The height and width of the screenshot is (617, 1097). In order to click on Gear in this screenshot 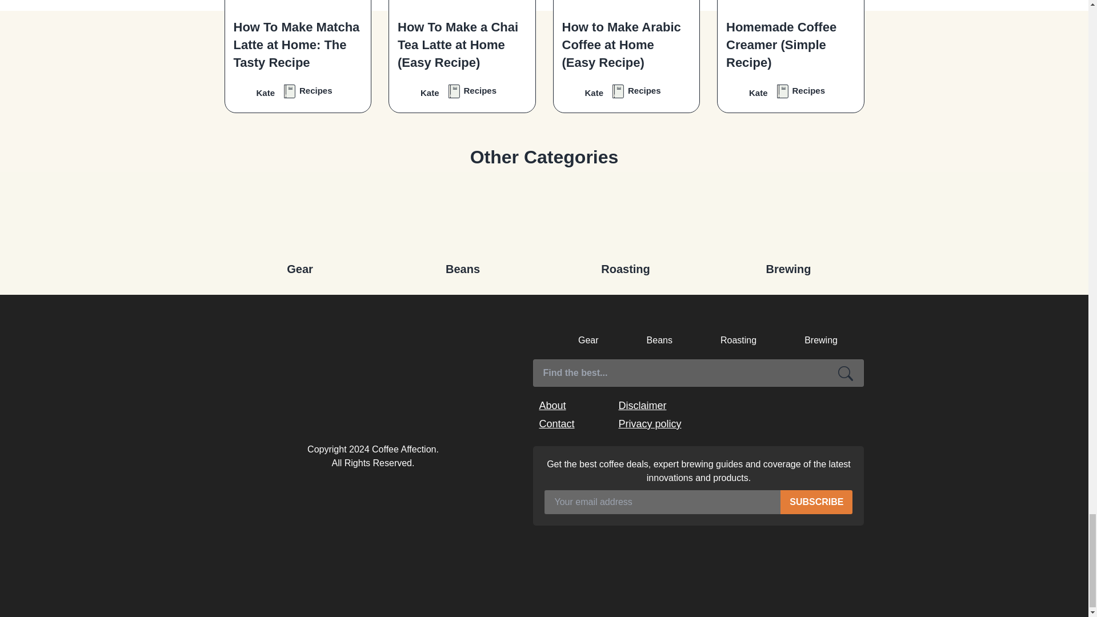, I will do `click(299, 219)`.